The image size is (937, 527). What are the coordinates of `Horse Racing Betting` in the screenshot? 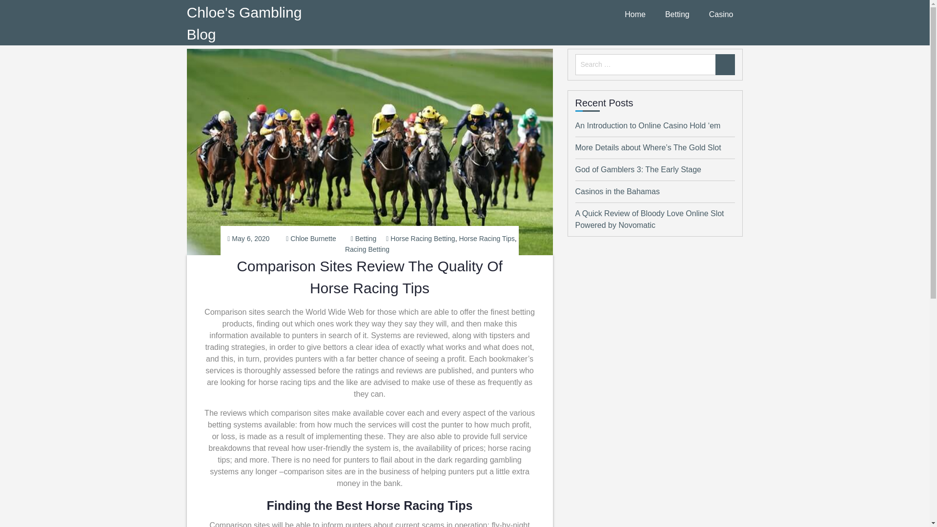 It's located at (423, 238).